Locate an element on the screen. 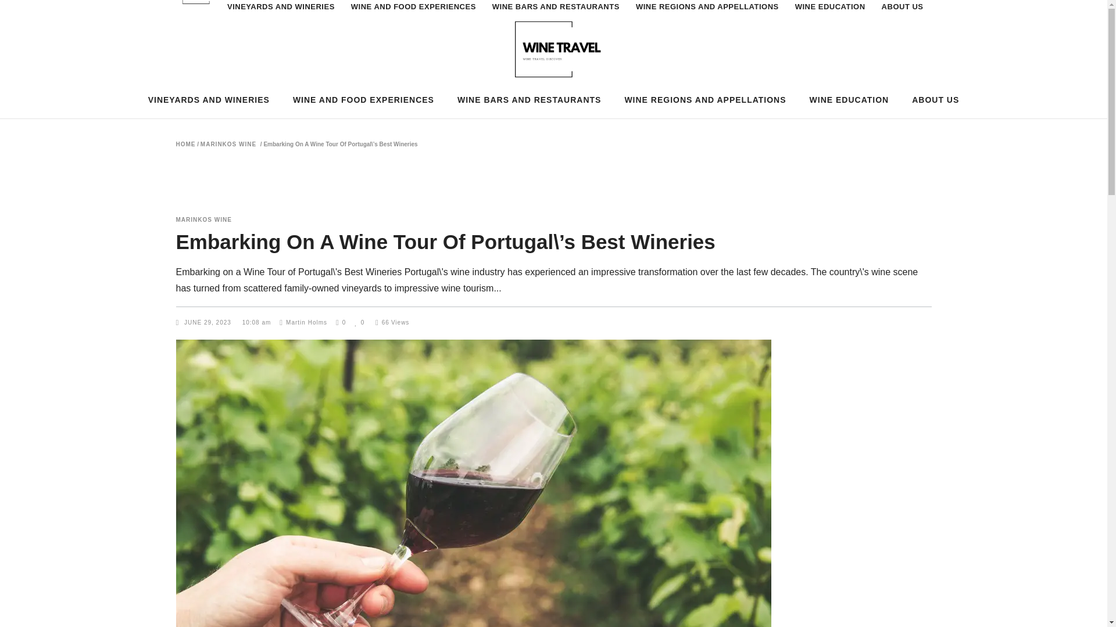 The image size is (1116, 627). WINE AND FOOD EXPERIENCES is located at coordinates (413, 16).